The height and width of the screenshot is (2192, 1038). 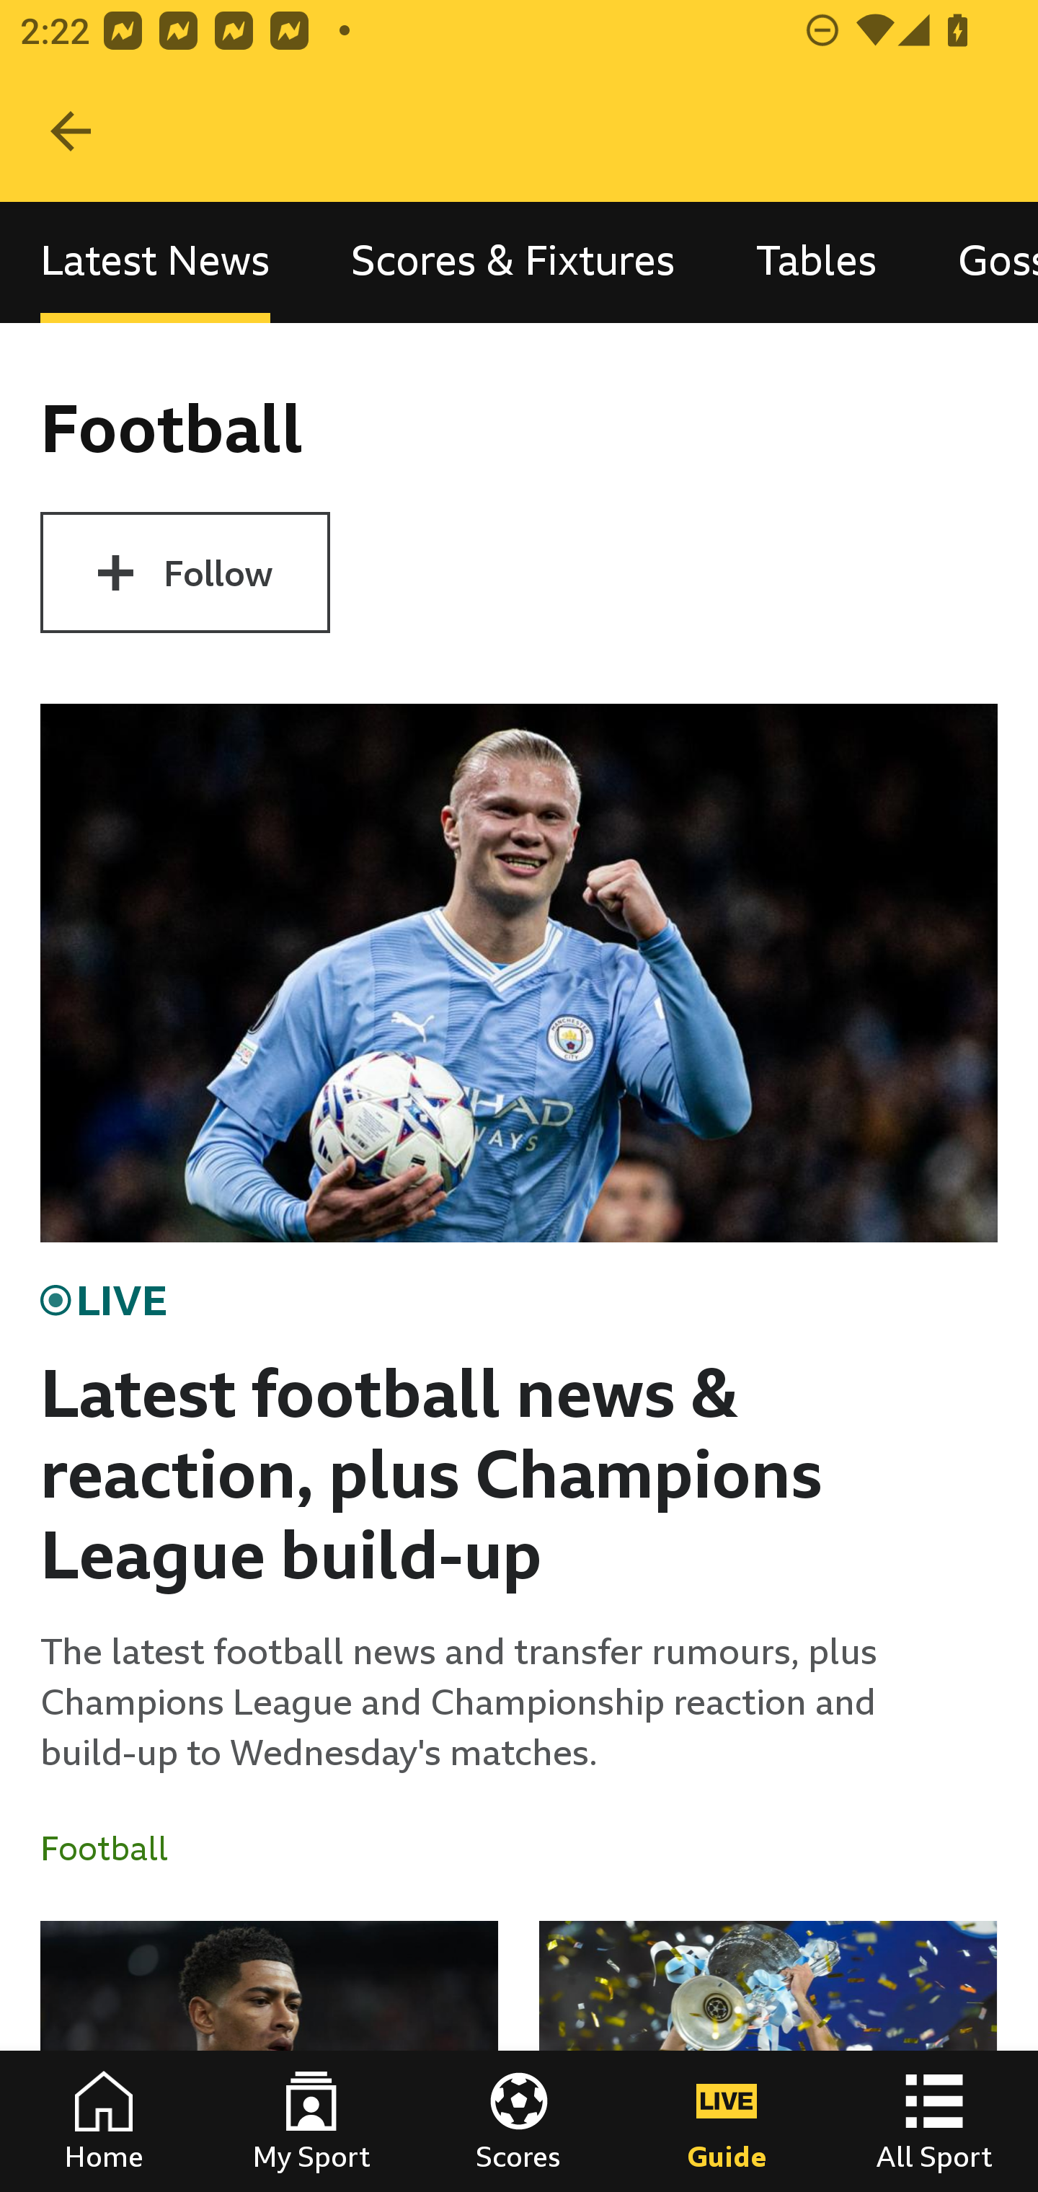 I want to click on My Sport, so click(x=311, y=2121).